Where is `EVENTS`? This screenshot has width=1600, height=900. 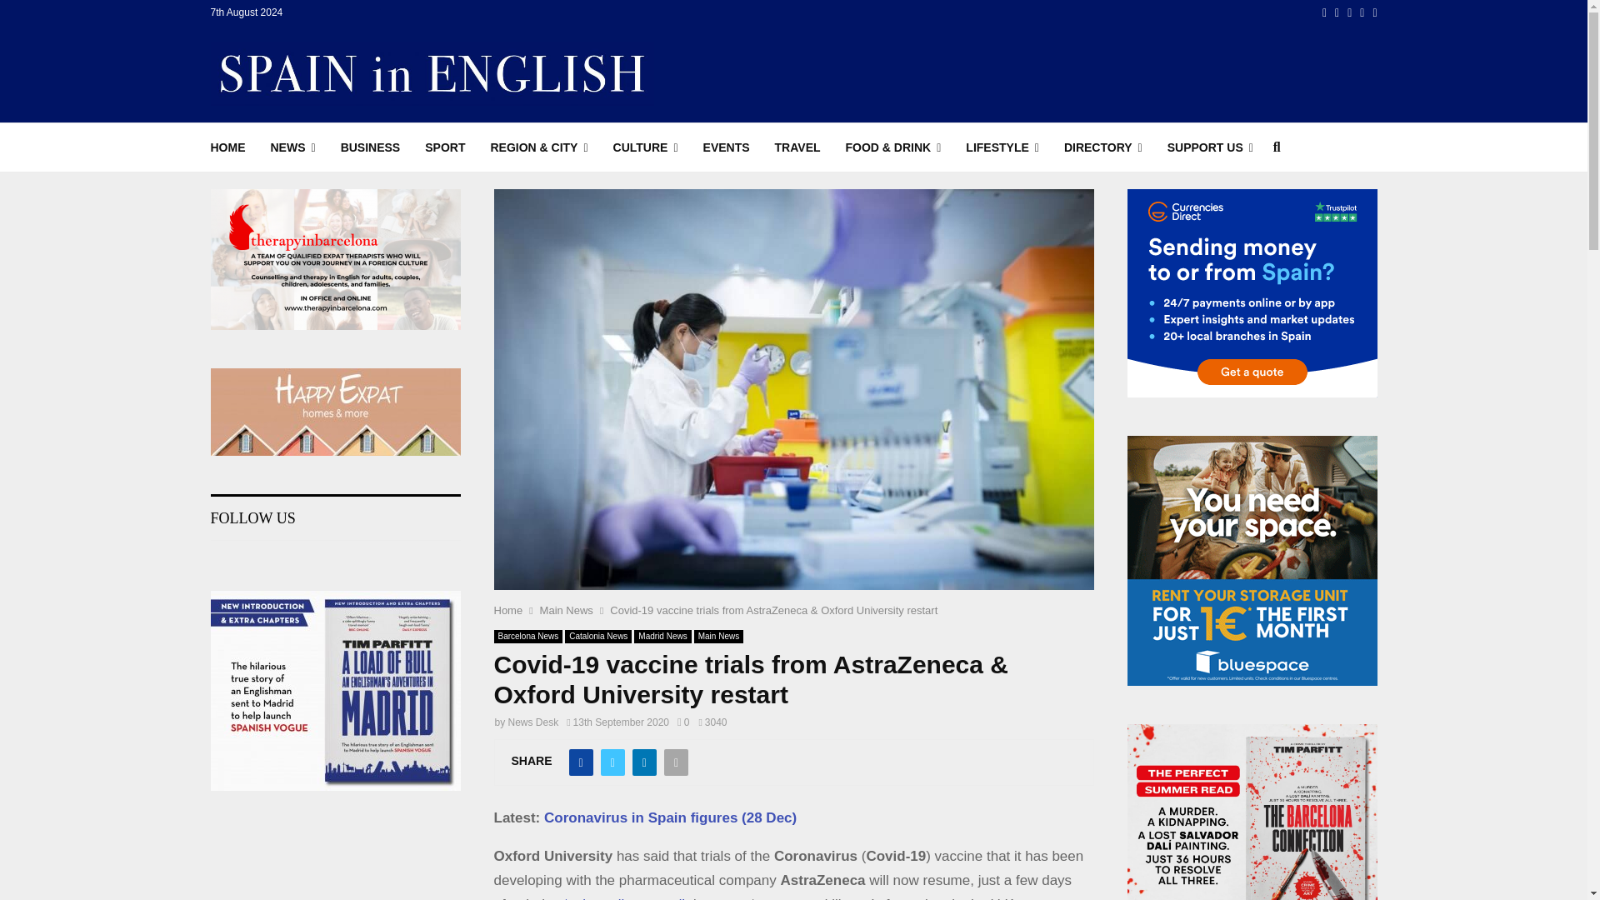
EVENTS is located at coordinates (727, 147).